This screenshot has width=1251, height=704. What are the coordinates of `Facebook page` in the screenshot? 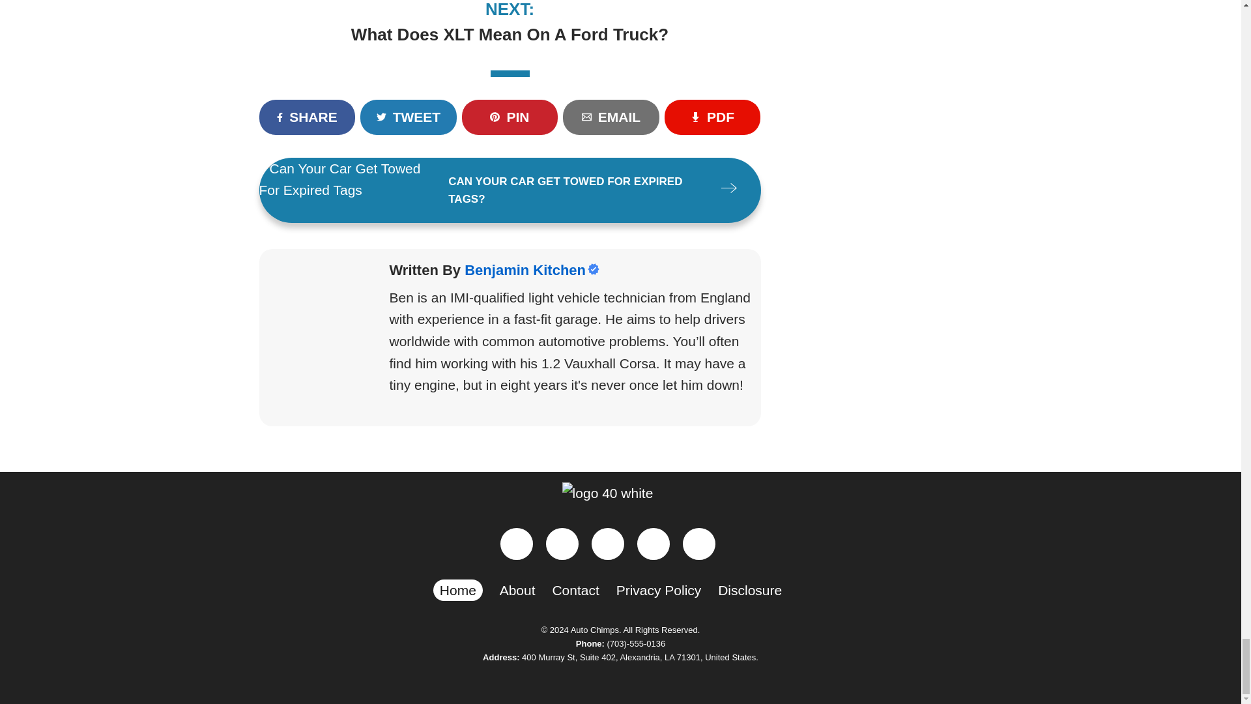 It's located at (516, 544).